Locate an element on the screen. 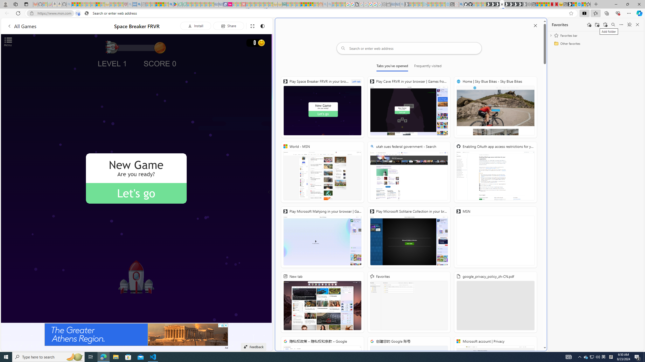 This screenshot has width=645, height=362. Search icon is located at coordinates (87, 13).